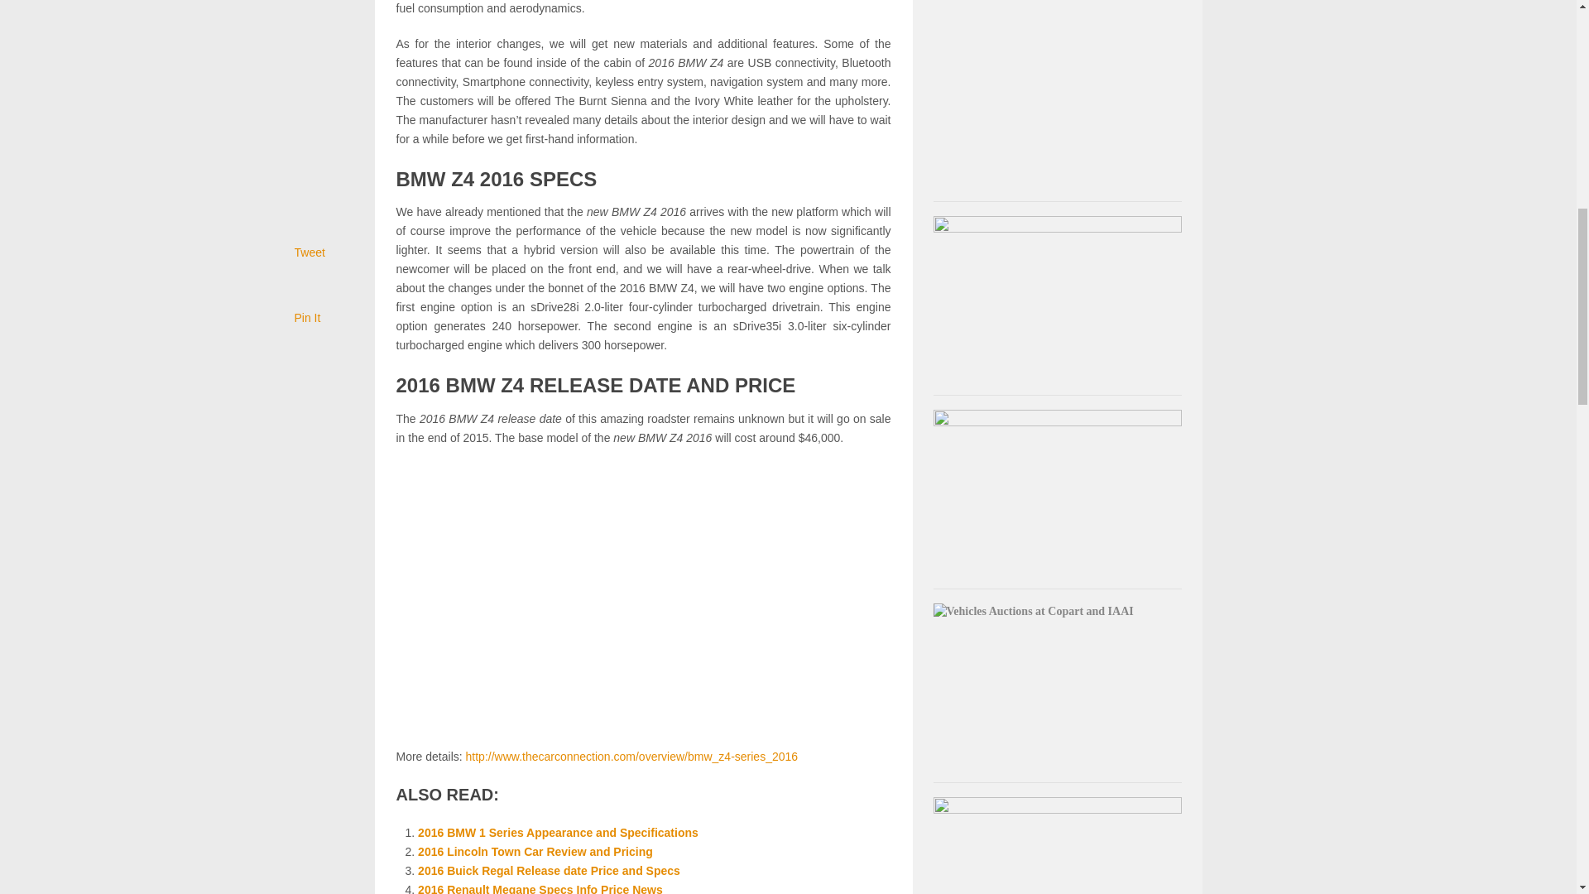  Describe the element at coordinates (535, 851) in the screenshot. I see `2016 Lincoln Town Car Review and Pricing` at that location.